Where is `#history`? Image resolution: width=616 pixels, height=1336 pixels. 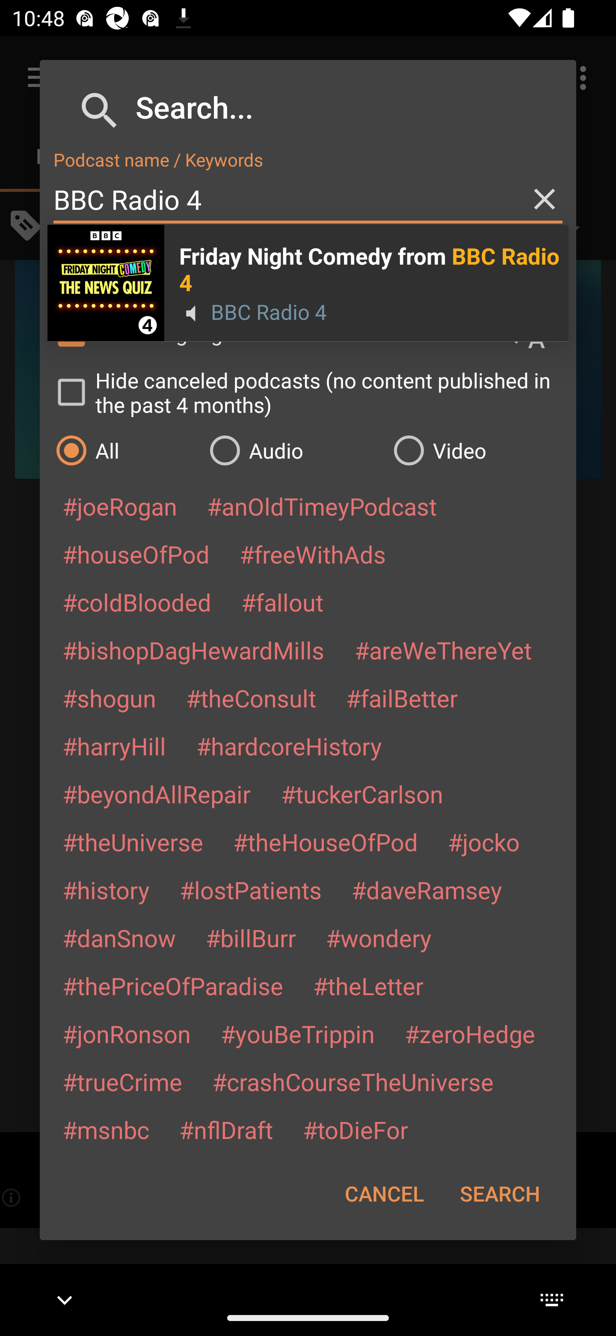
#history is located at coordinates (106, 890).